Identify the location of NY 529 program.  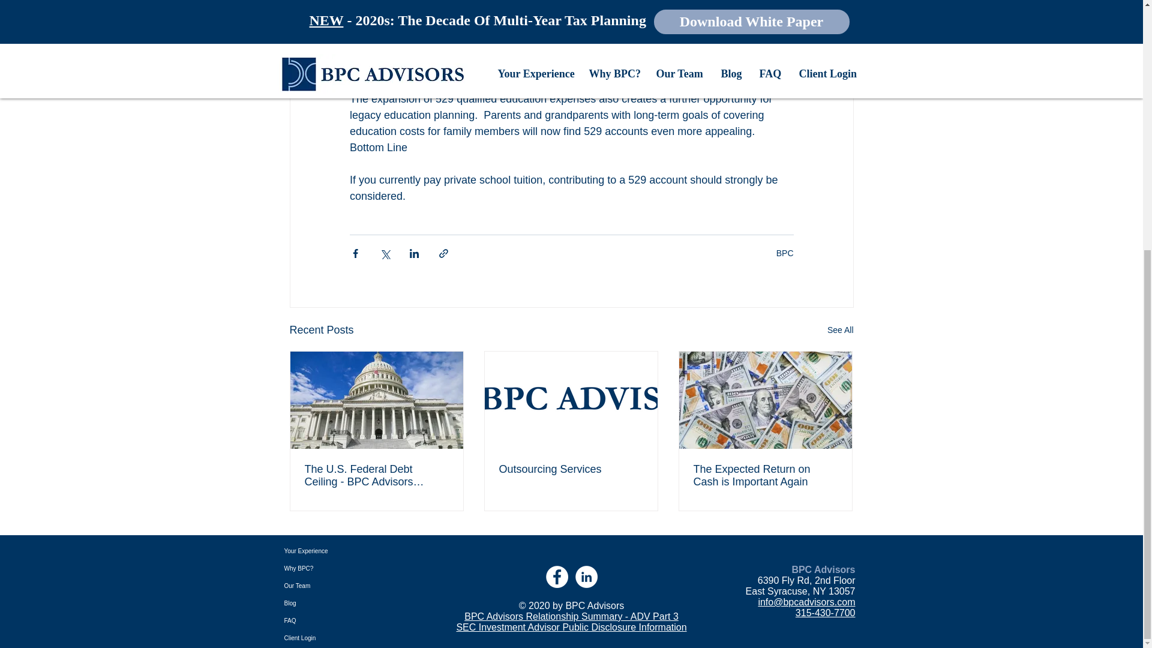
(577, 18).